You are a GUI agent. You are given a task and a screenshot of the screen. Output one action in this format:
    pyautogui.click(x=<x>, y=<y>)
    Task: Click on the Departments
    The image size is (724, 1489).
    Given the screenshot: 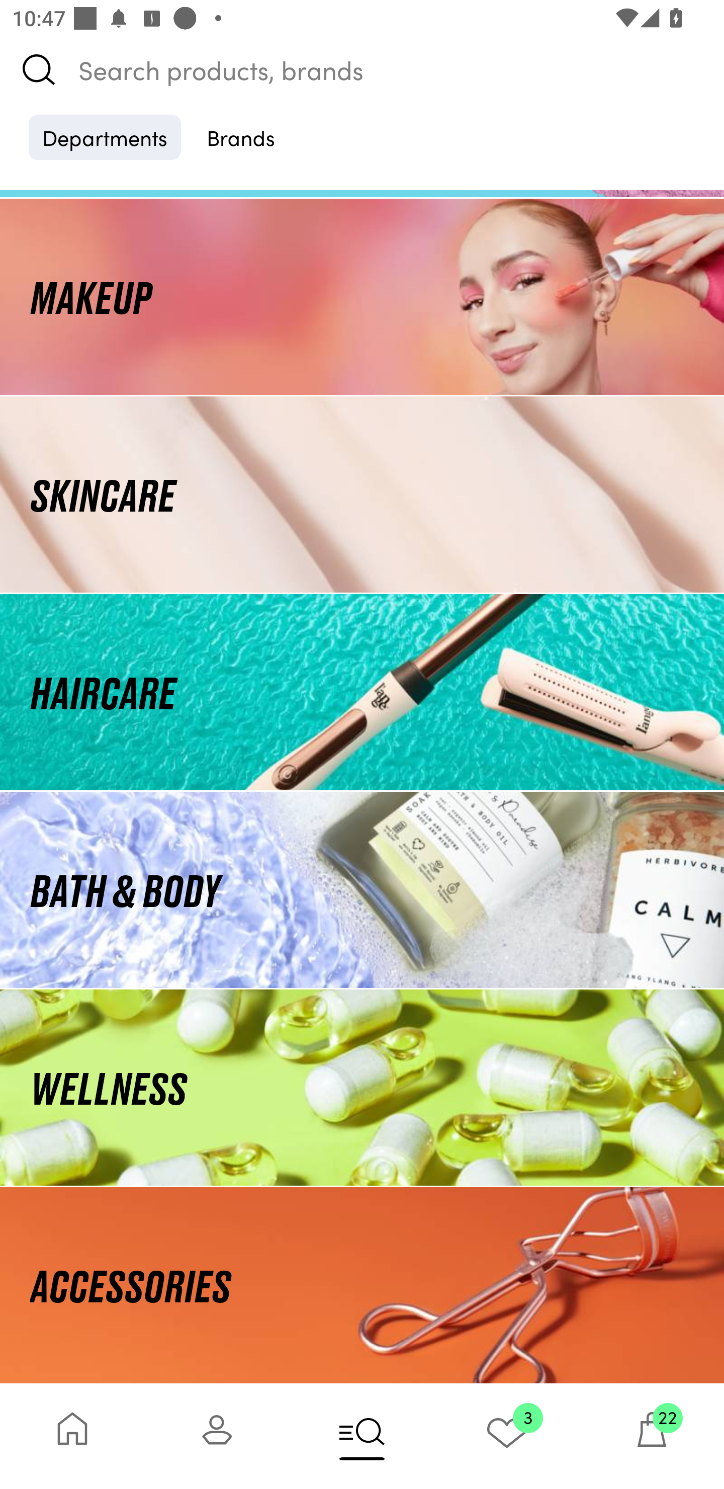 What is the action you would take?
    pyautogui.click(x=105, y=137)
    